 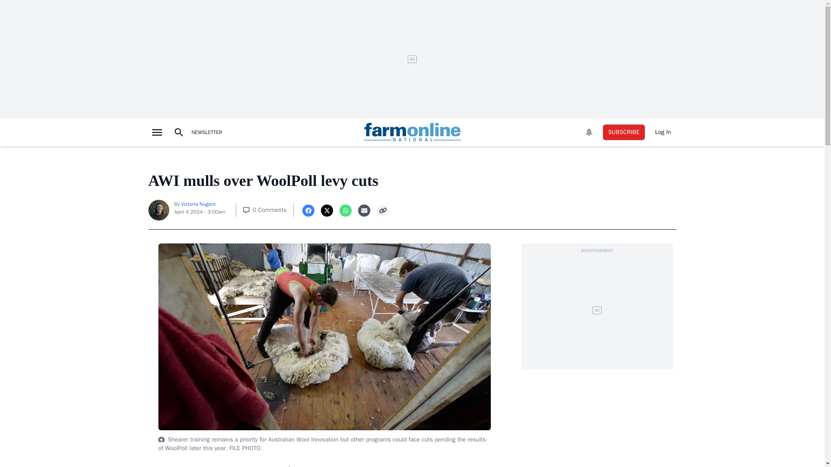 What do you see at coordinates (663, 132) in the screenshot?
I see `Log In` at bounding box center [663, 132].